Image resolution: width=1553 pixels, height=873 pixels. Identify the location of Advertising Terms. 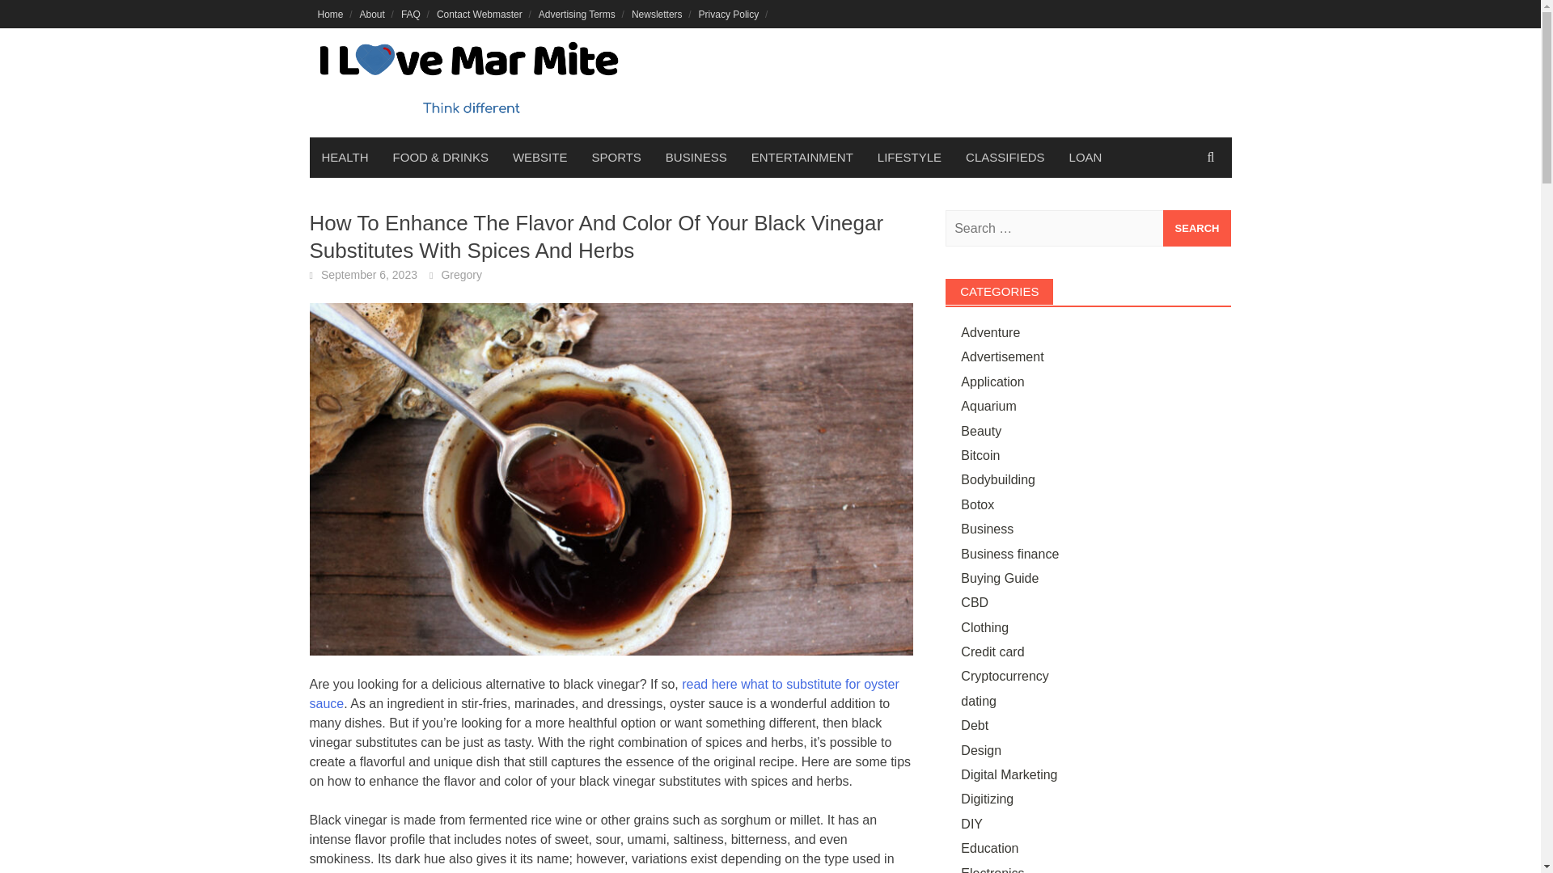
(578, 14).